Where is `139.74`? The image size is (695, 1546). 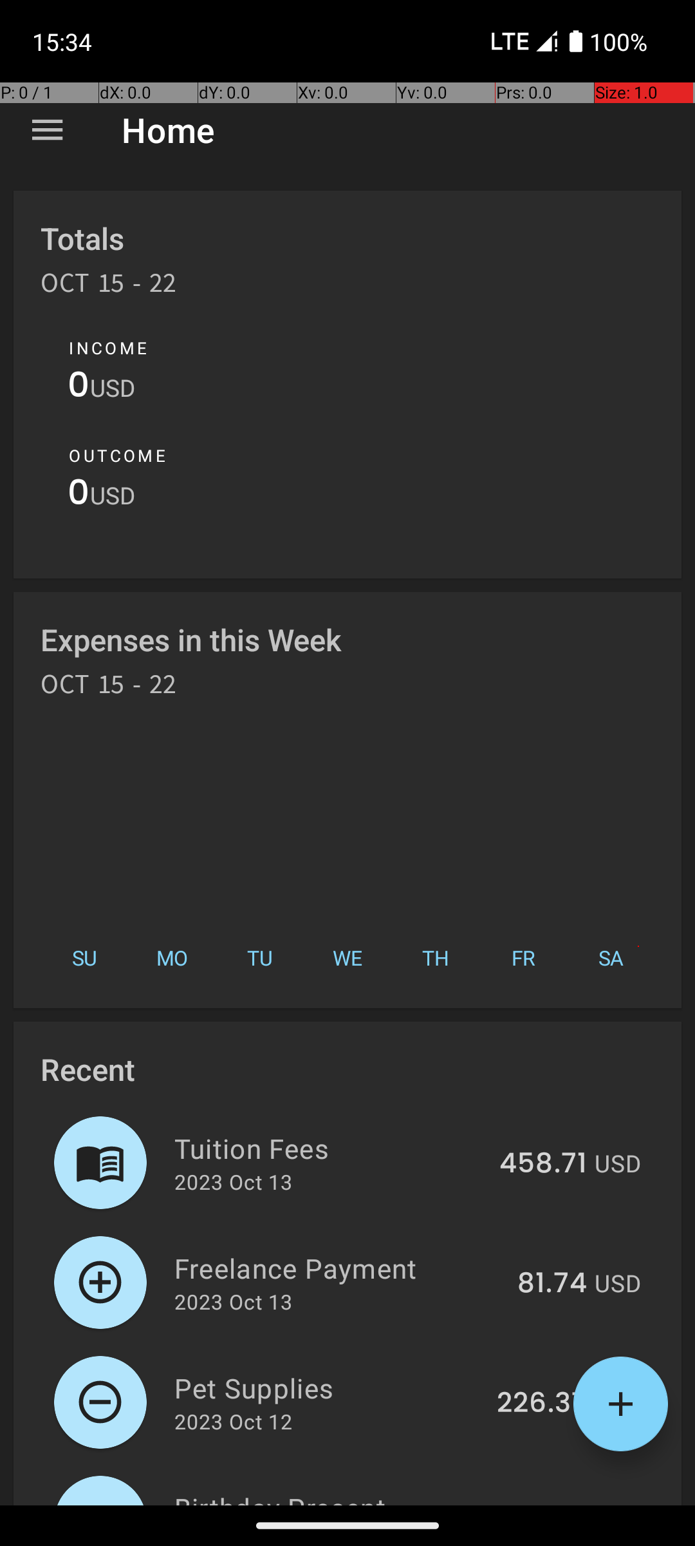 139.74 is located at coordinates (544, 1503).